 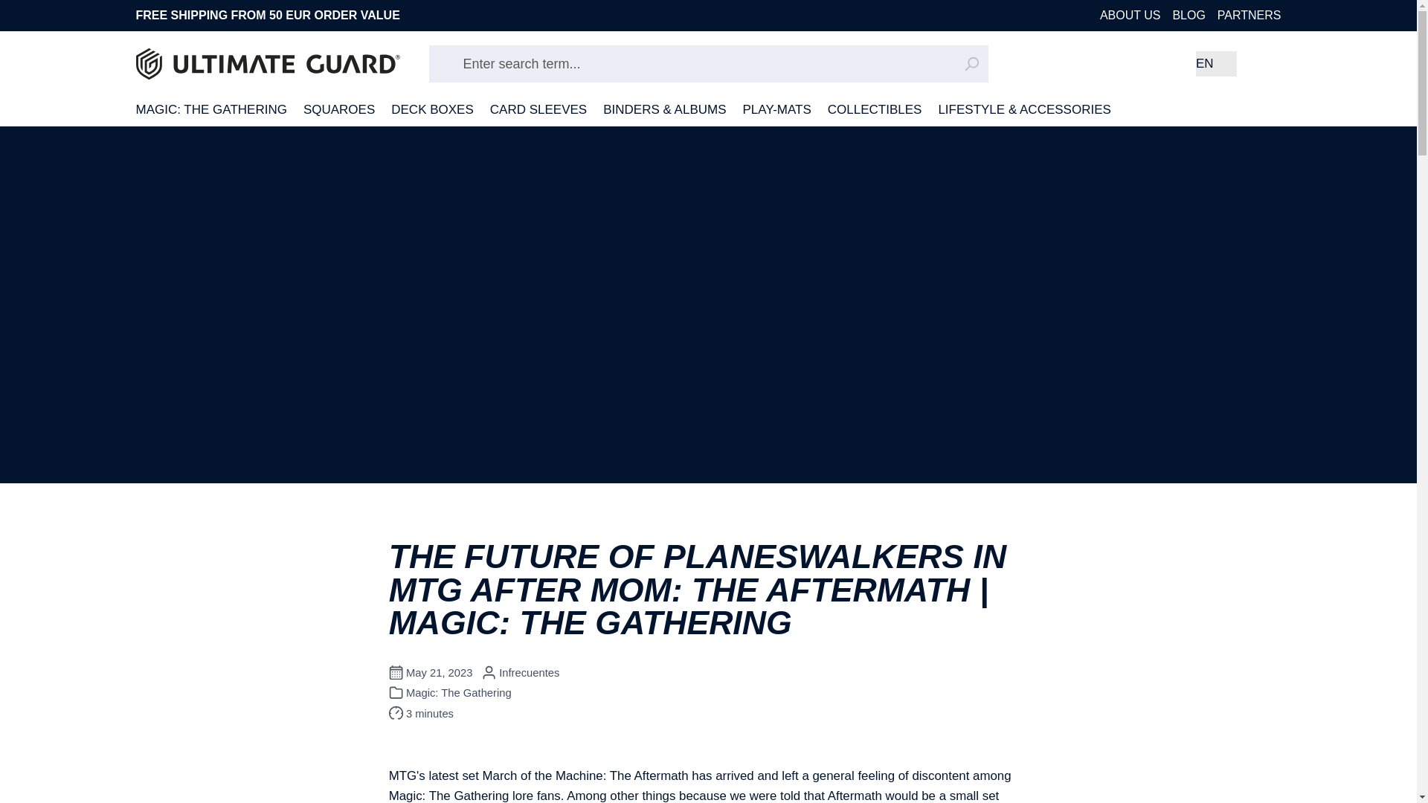 I want to click on DECK BOXES, so click(x=433, y=110).